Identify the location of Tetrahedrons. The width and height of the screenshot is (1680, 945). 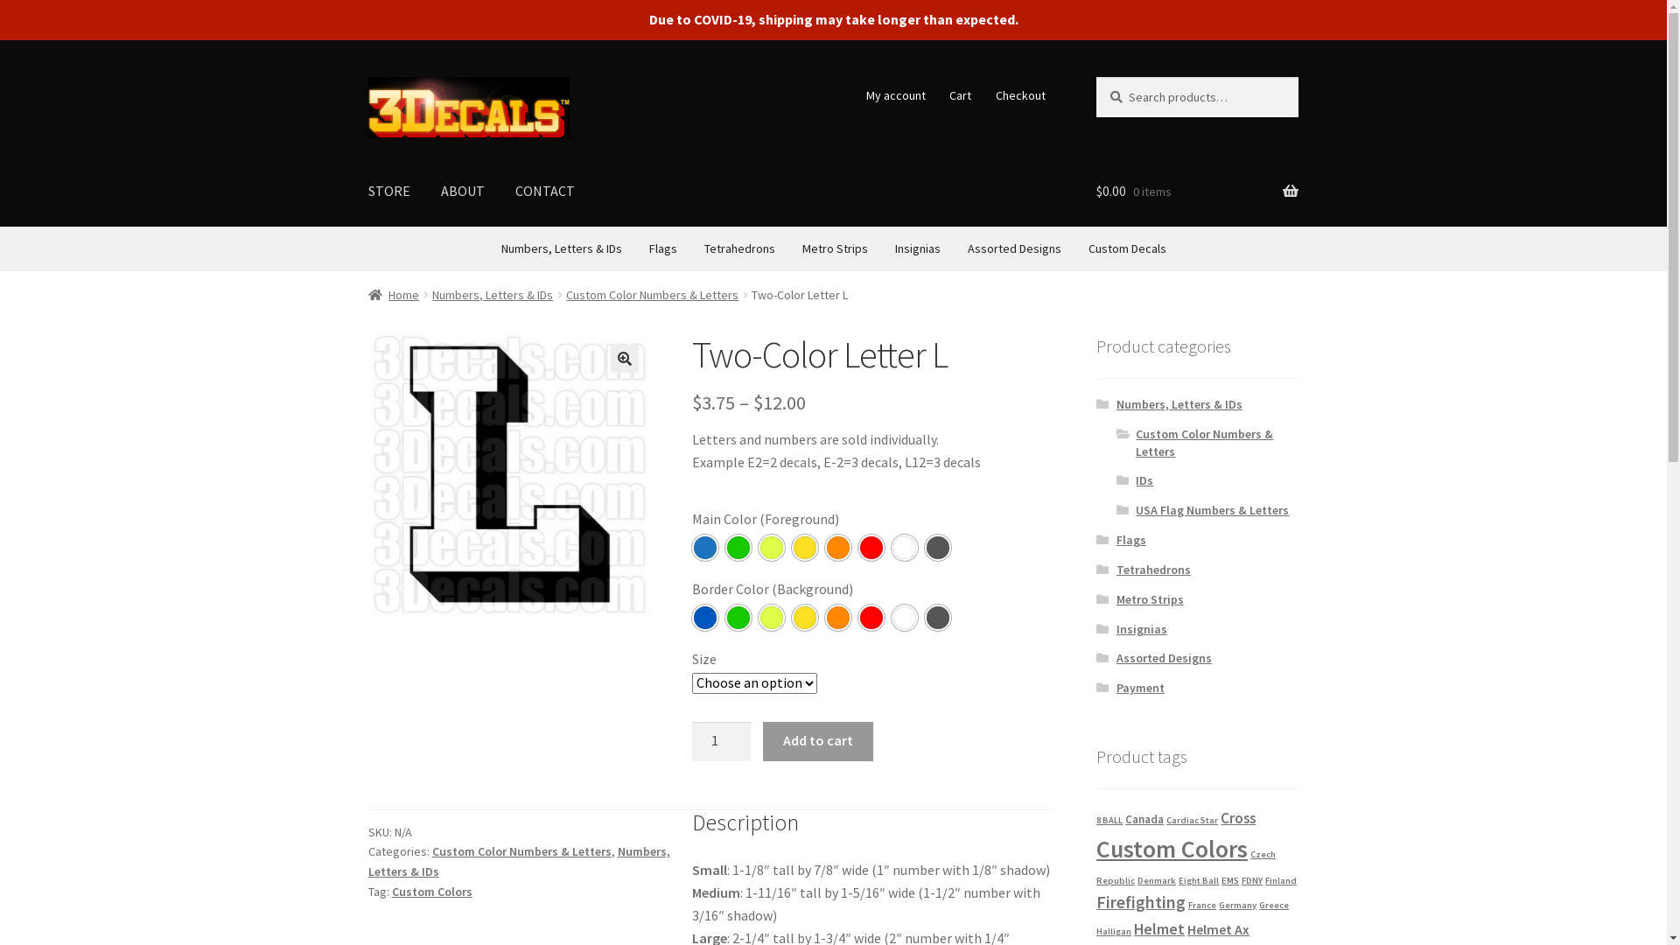
(1153, 570).